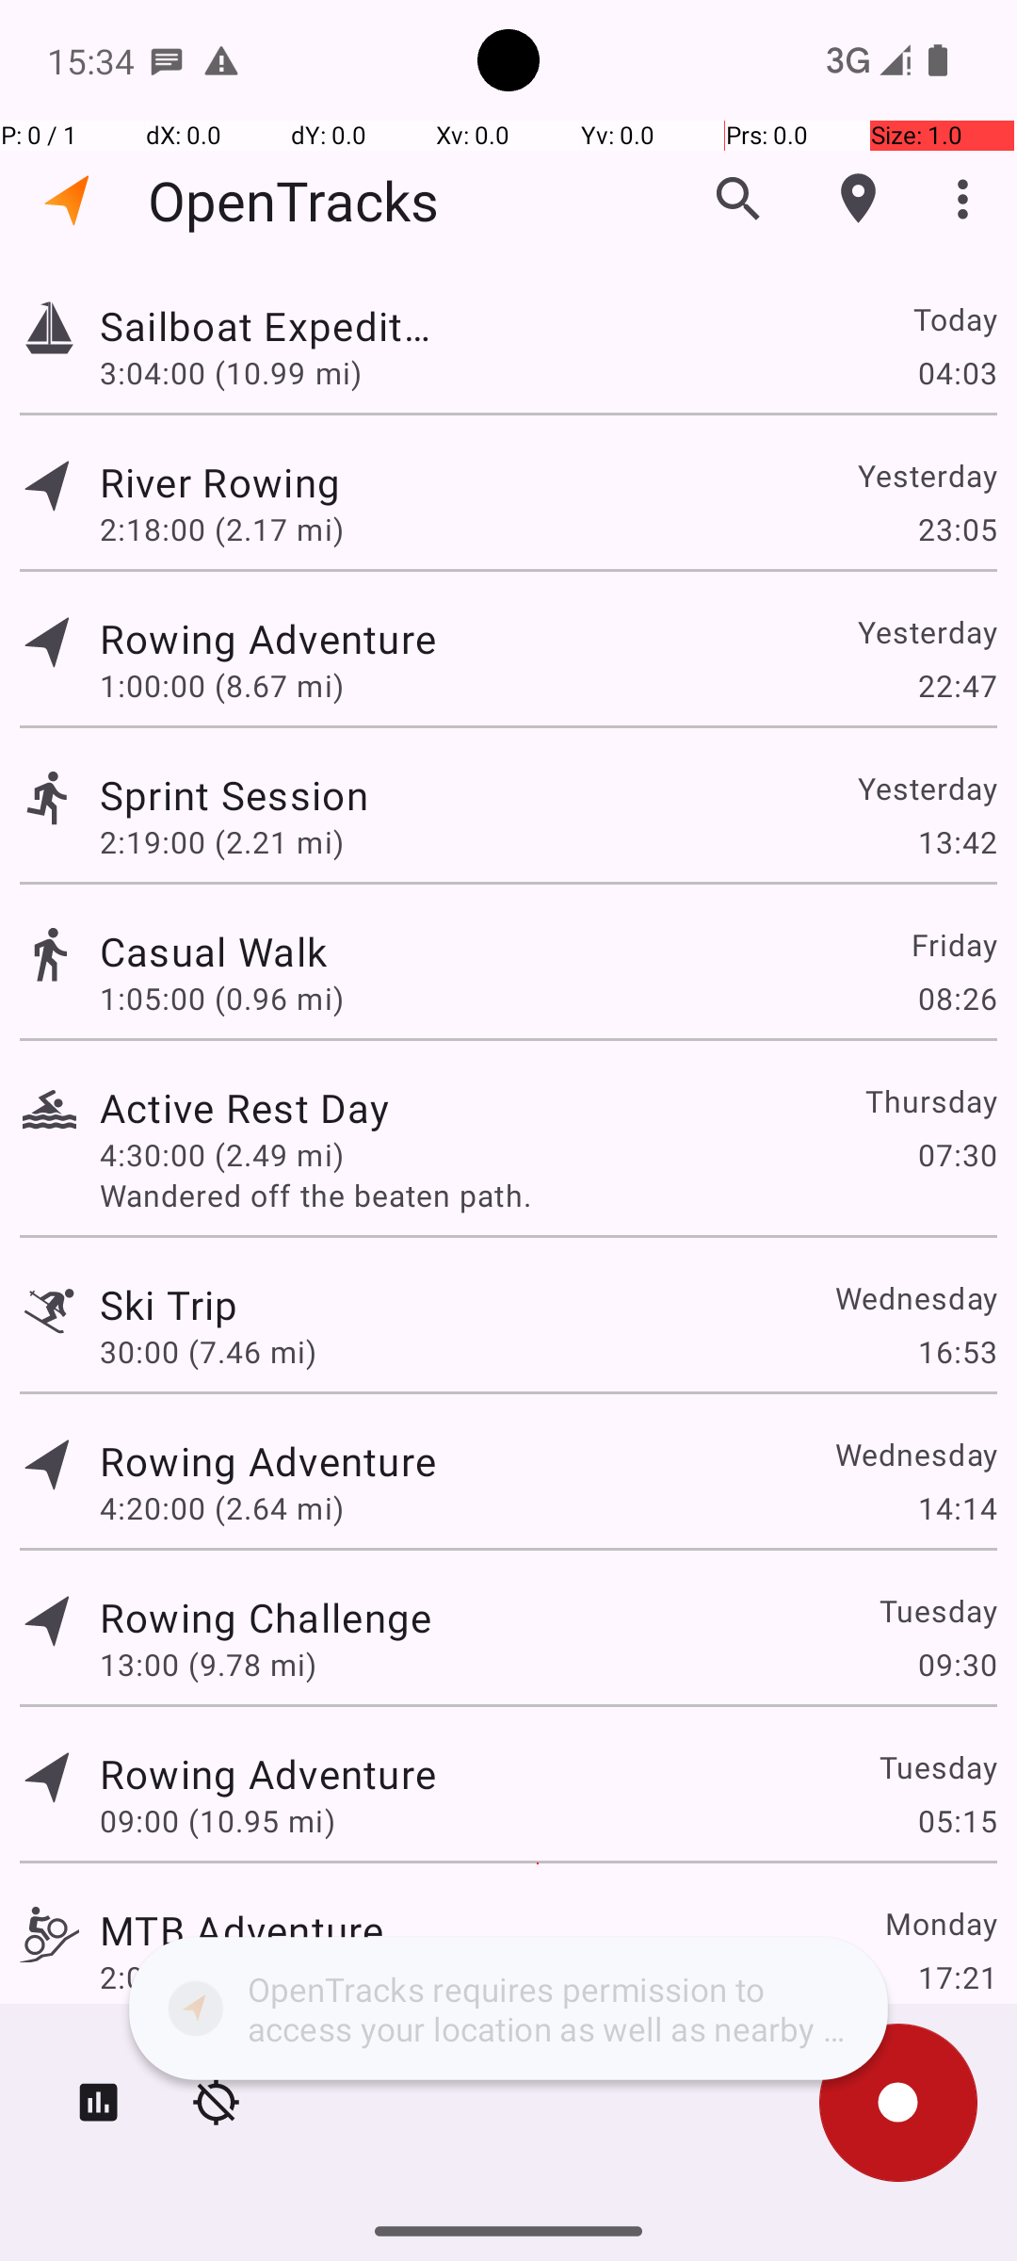 This screenshot has height=2261, width=1017. I want to click on 30:00 (7.46 mi), so click(208, 1351).